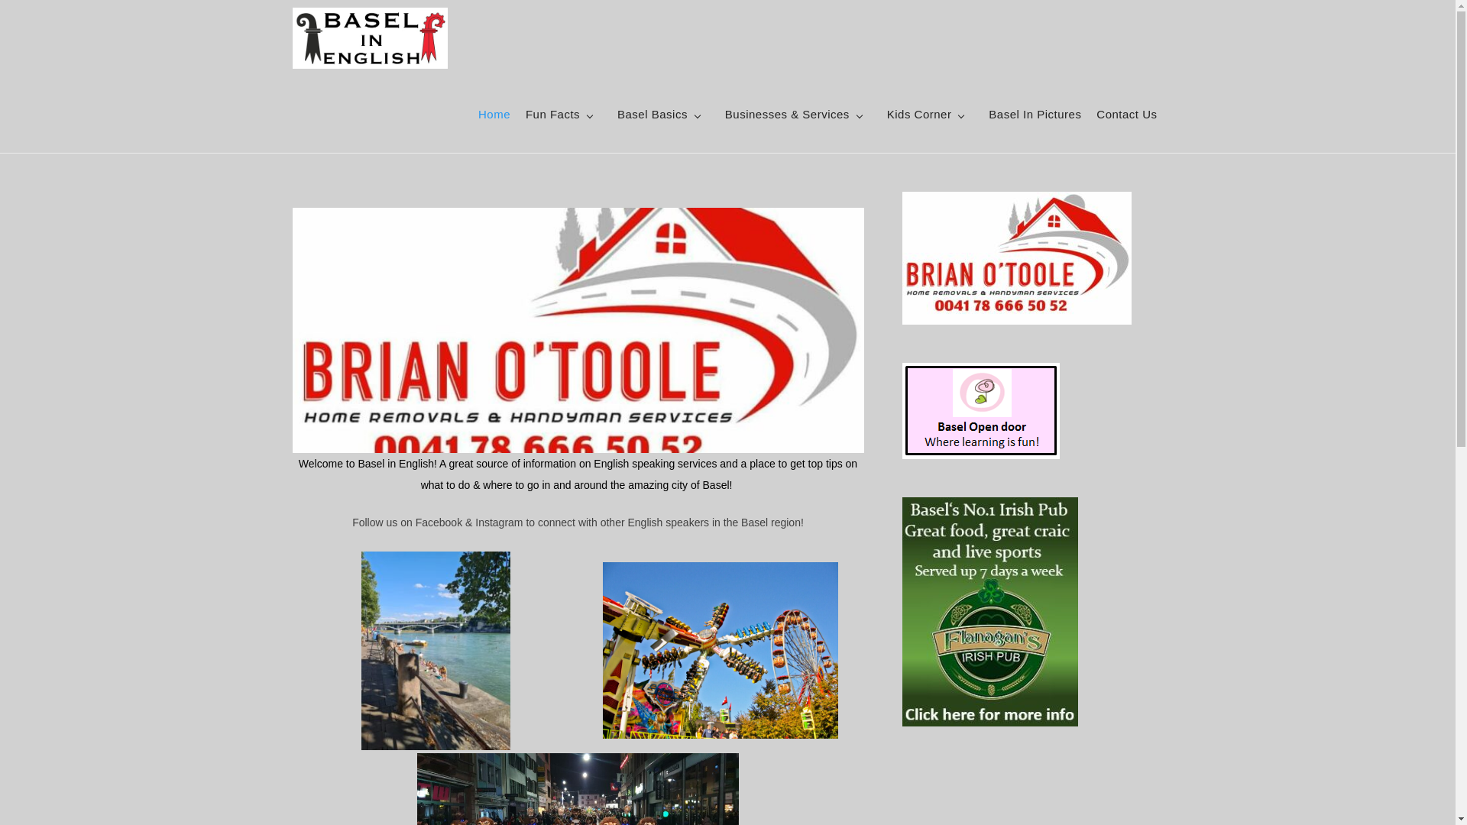 The image size is (1467, 825). What do you see at coordinates (926, 115) in the screenshot?
I see `Kids Corner` at bounding box center [926, 115].